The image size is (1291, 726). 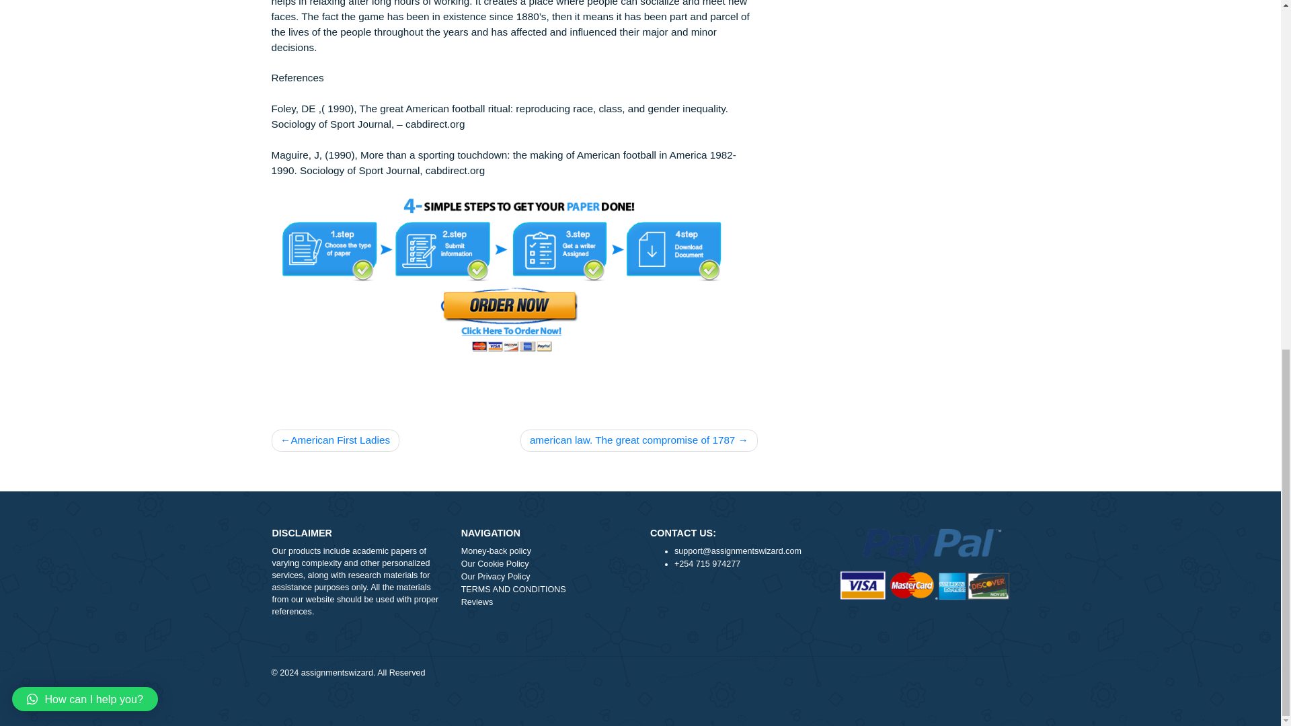 What do you see at coordinates (607, 702) in the screenshot?
I see `Our Cookie Policy` at bounding box center [607, 702].